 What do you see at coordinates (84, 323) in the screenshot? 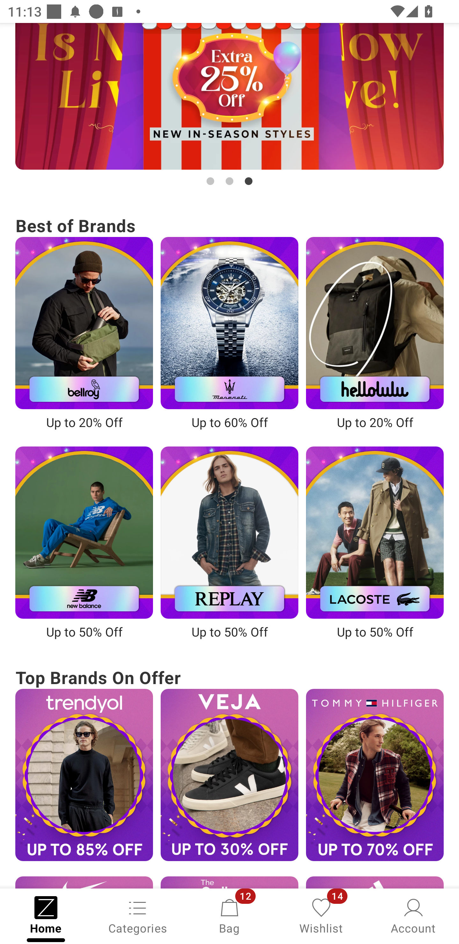
I see `Campaign banner` at bounding box center [84, 323].